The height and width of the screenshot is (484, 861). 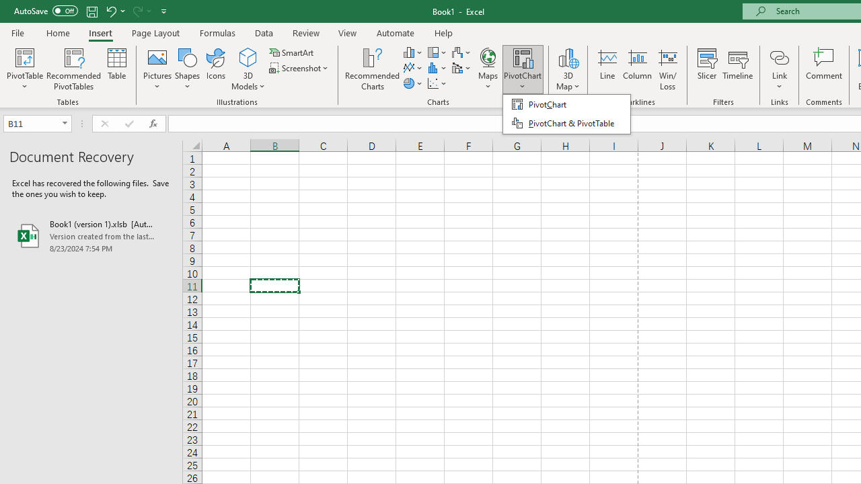 What do you see at coordinates (372, 69) in the screenshot?
I see `Recommended Charts` at bounding box center [372, 69].